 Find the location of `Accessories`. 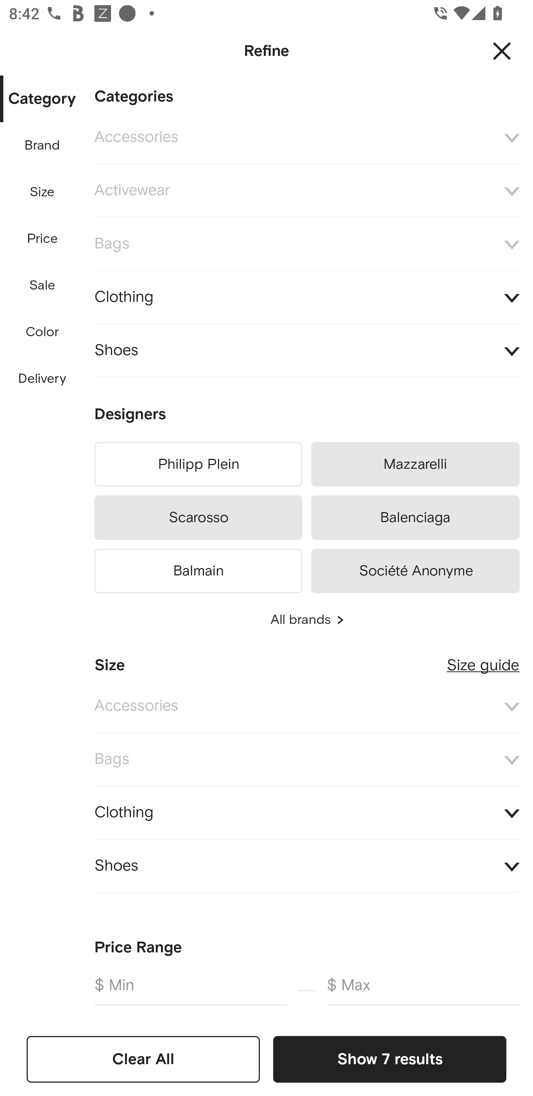

Accessories is located at coordinates (307, 137).